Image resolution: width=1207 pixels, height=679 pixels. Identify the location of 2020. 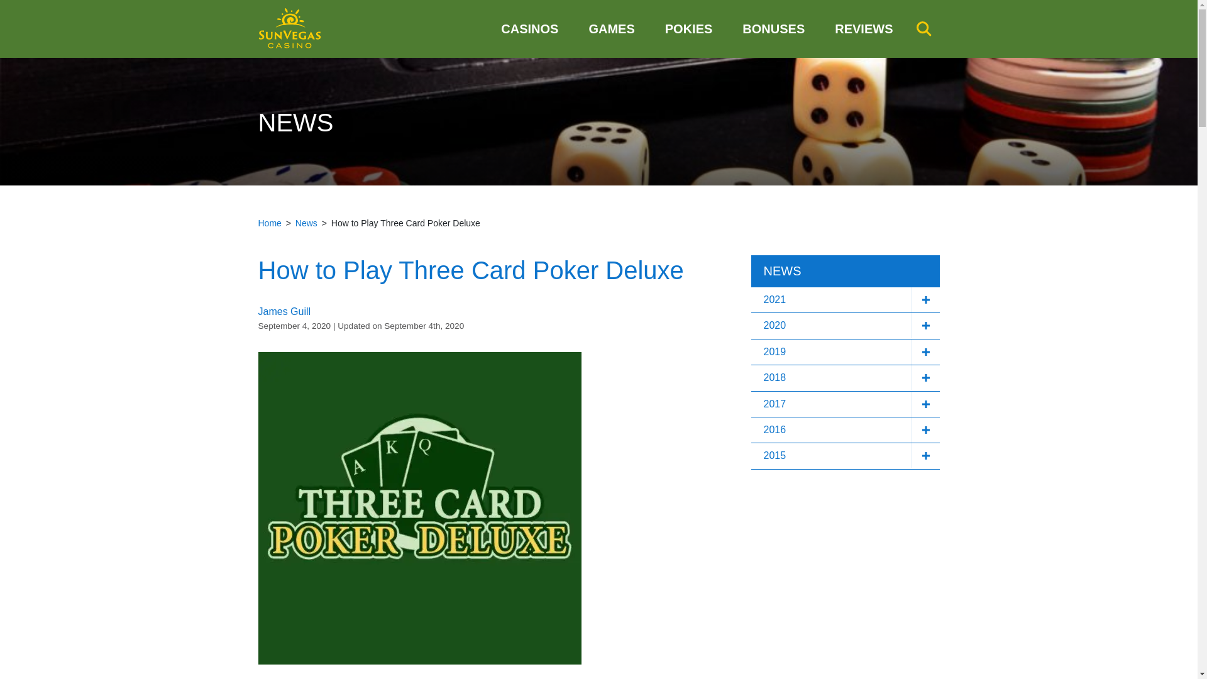
(845, 325).